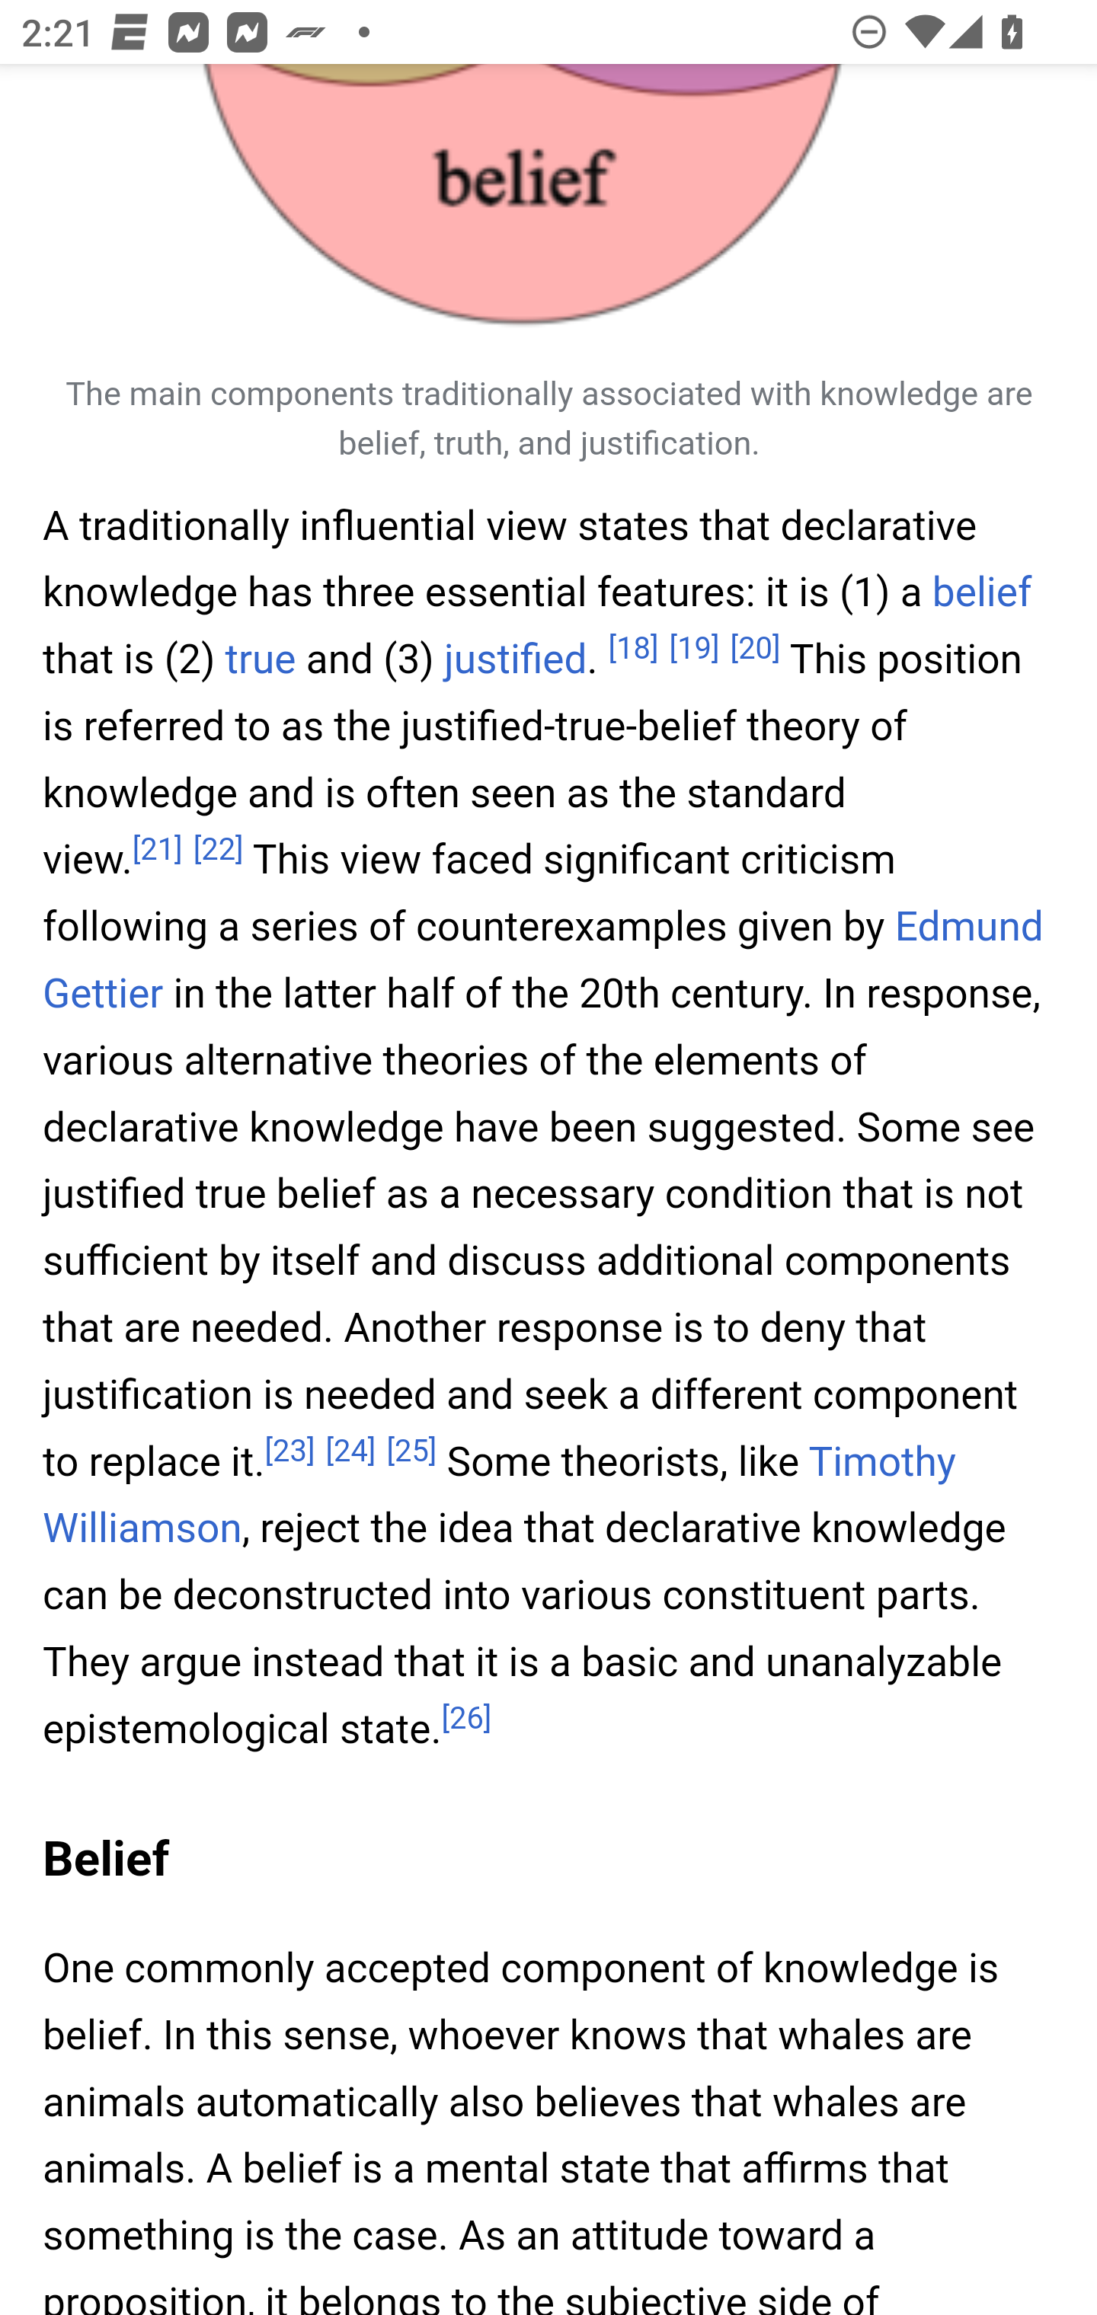 This screenshot has height=2315, width=1097. What do you see at coordinates (157, 850) in the screenshot?
I see `[] [ 21 ]` at bounding box center [157, 850].